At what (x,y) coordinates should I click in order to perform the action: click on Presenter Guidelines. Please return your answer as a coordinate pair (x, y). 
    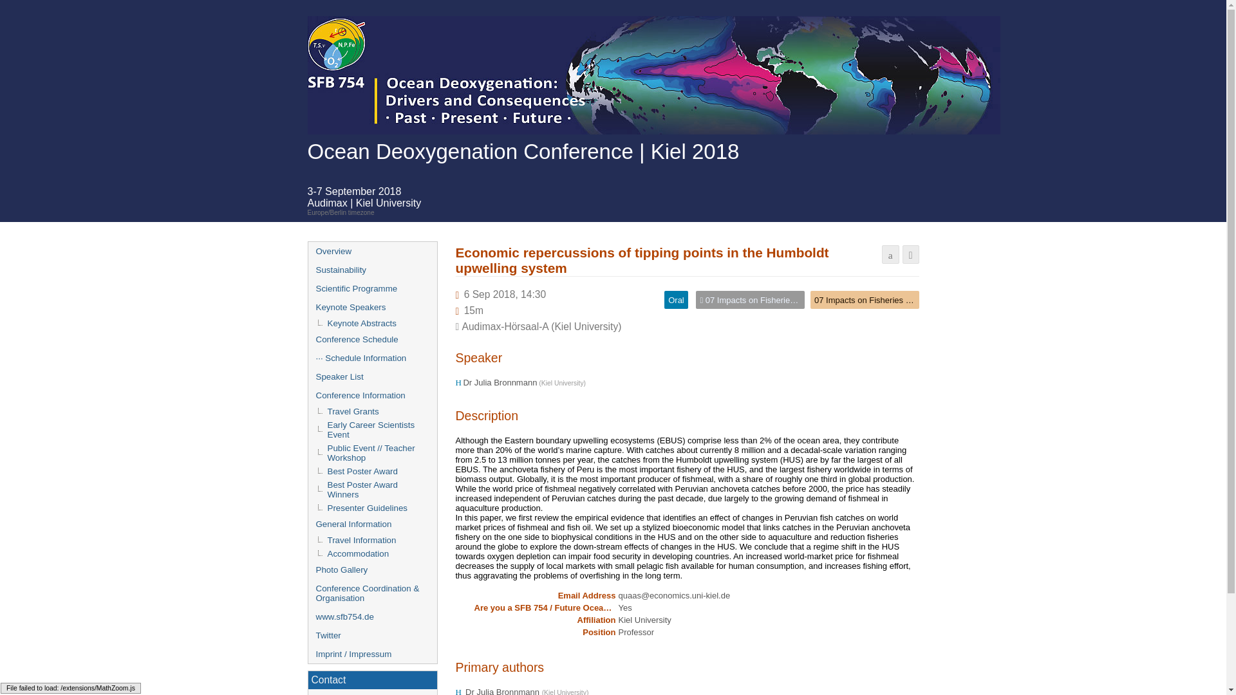
    Looking at the image, I should click on (372, 508).